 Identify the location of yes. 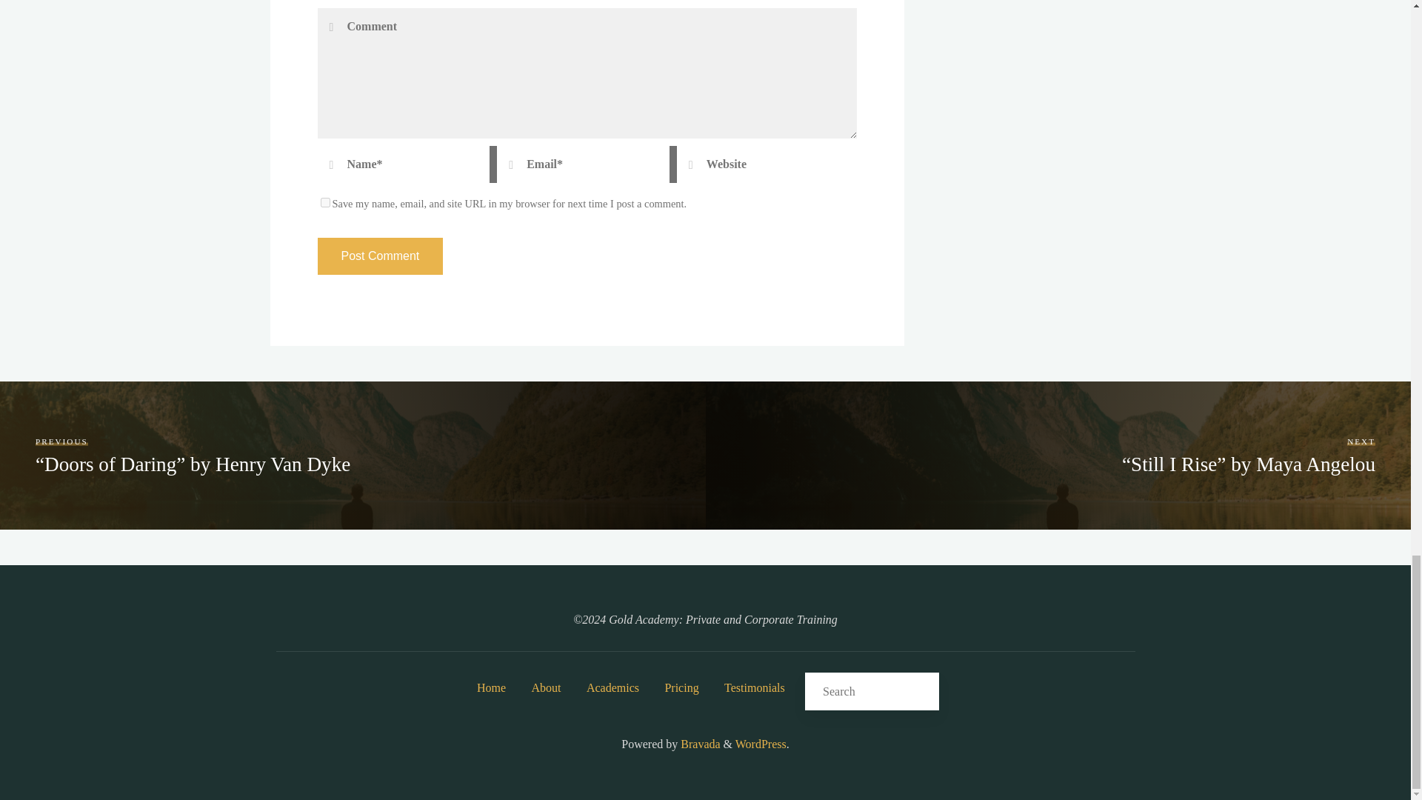
(324, 201).